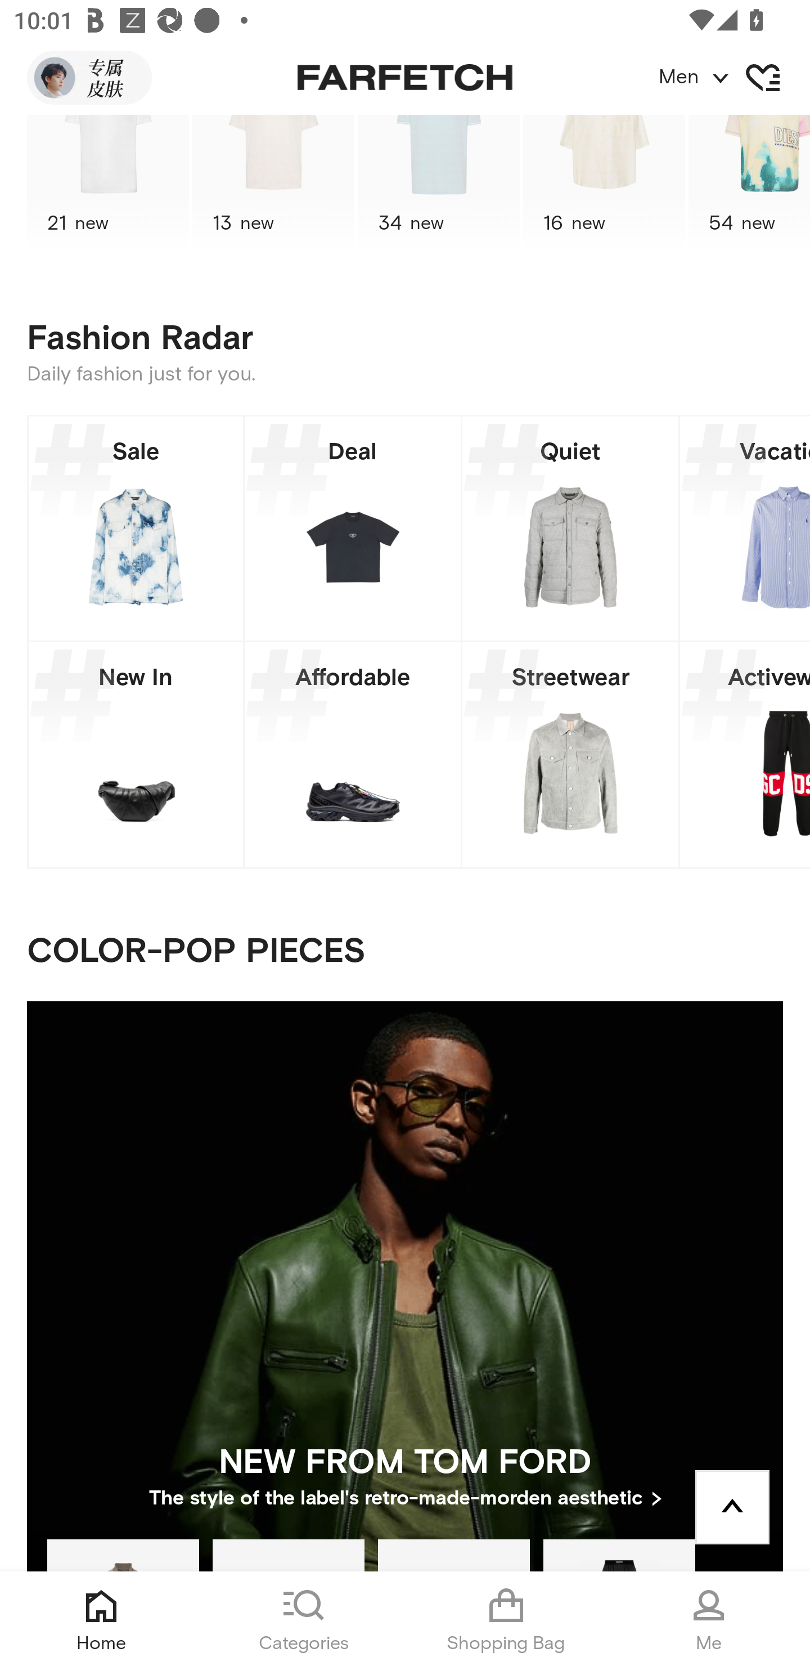 The image size is (810, 1666). I want to click on Philipp Plein 21  new, so click(107, 186).